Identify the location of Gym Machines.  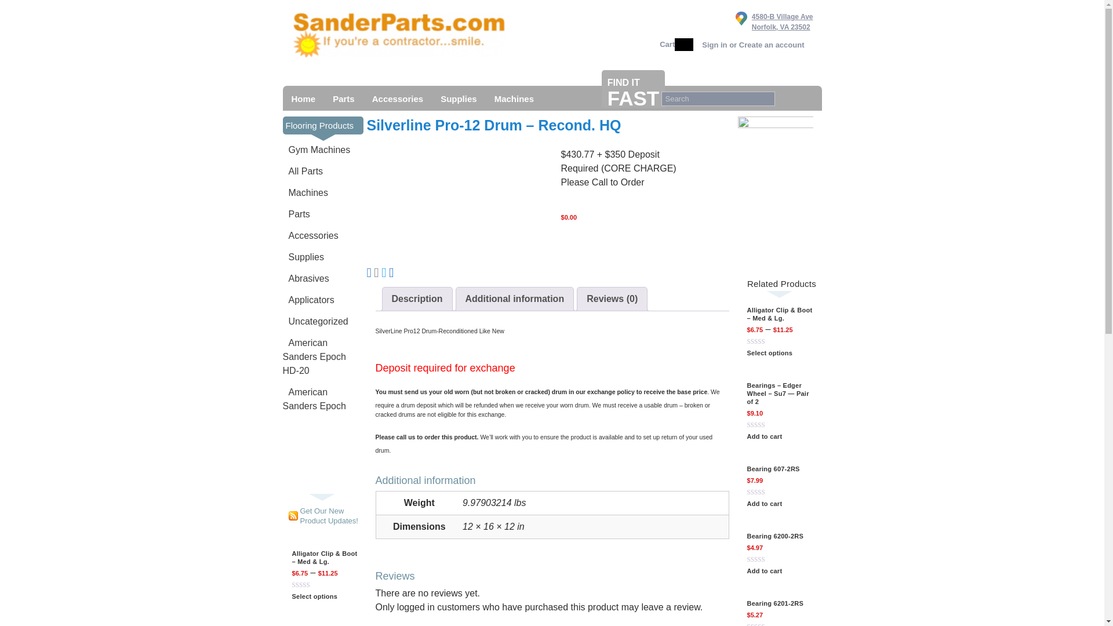
(317, 150).